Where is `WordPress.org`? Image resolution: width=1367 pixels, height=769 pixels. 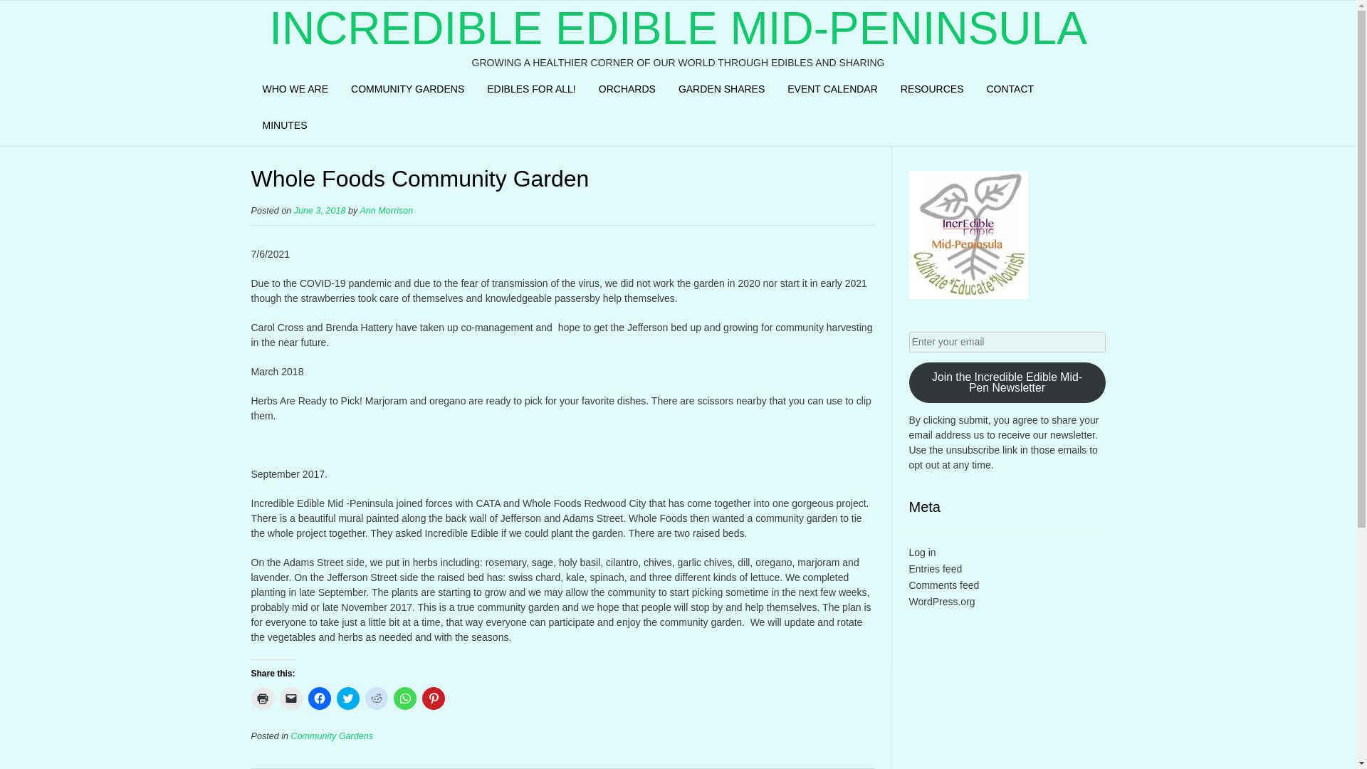
WordPress.org is located at coordinates (941, 601).